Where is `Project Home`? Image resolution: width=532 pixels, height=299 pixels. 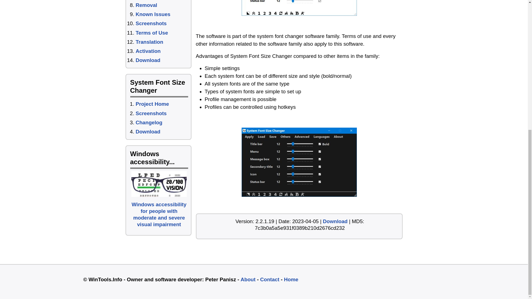 Project Home is located at coordinates (152, 104).